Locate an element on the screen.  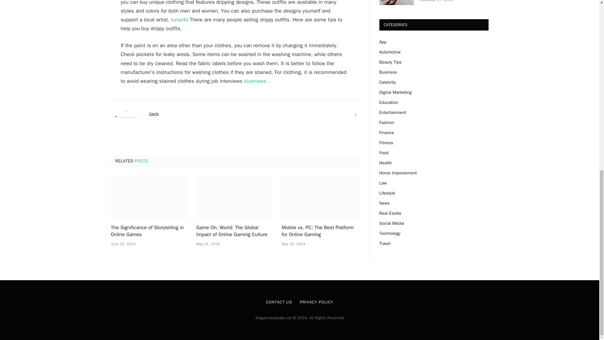
Mobile vs. PC: The Best Platform for Online Gaming is located at coordinates (320, 198).